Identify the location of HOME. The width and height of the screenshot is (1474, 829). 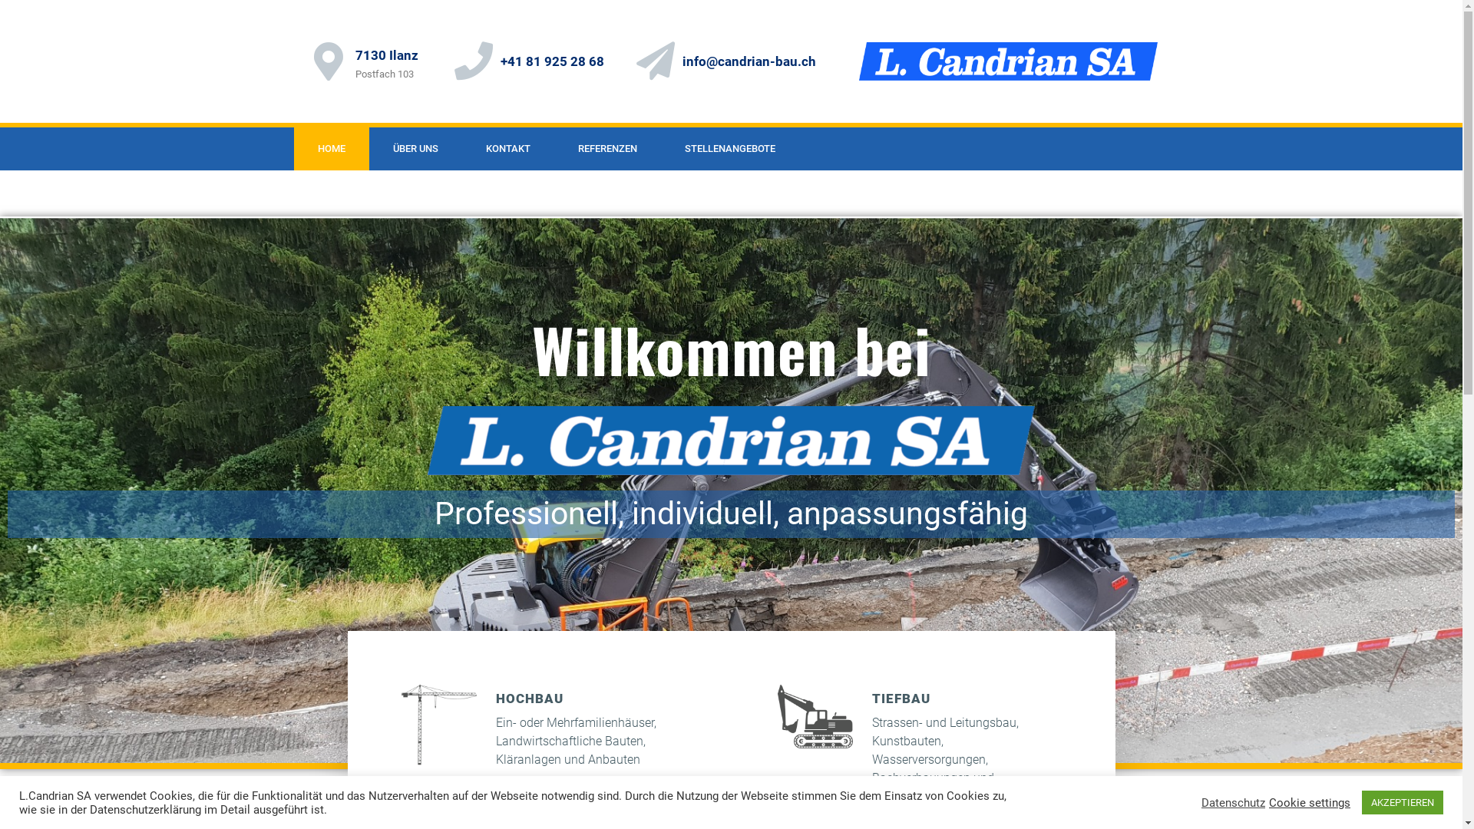
(331, 149).